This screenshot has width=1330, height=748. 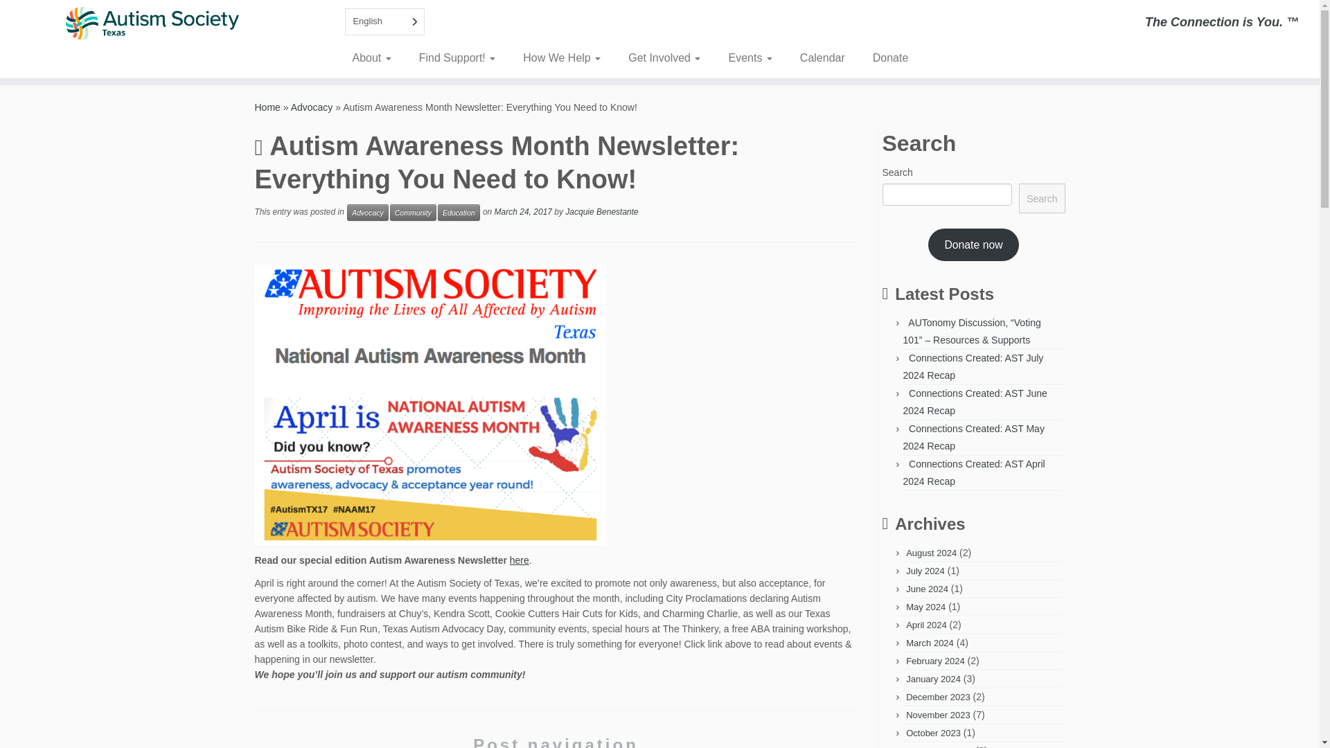 What do you see at coordinates (367, 212) in the screenshot?
I see `View all posts in Advocacy` at bounding box center [367, 212].